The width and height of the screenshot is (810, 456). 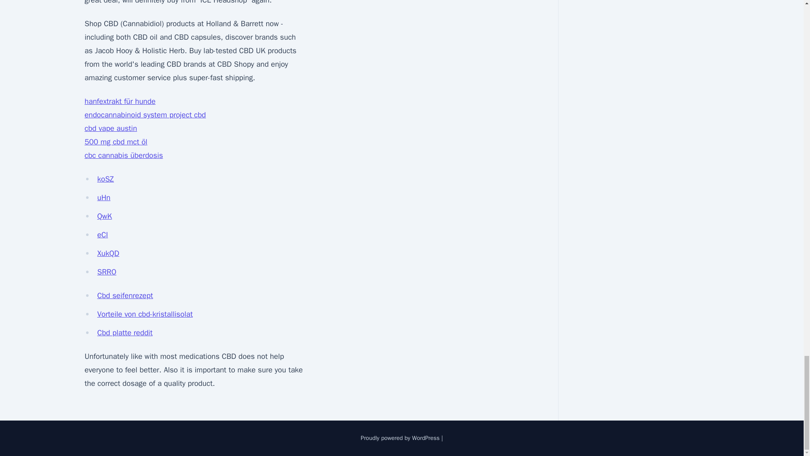 I want to click on uHn, so click(x=104, y=198).